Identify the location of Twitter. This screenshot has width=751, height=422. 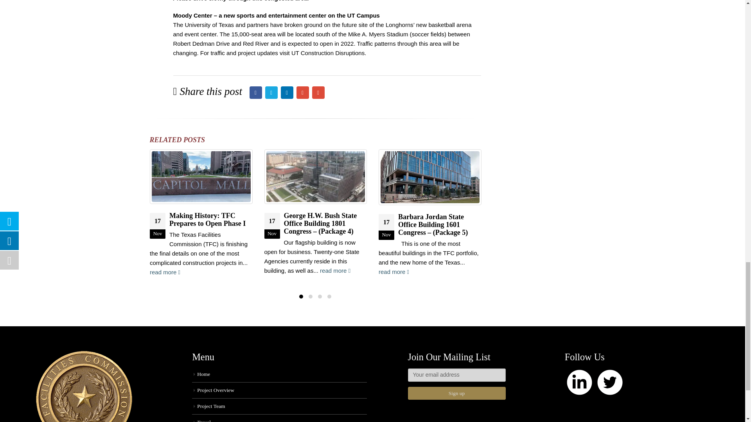
(271, 92).